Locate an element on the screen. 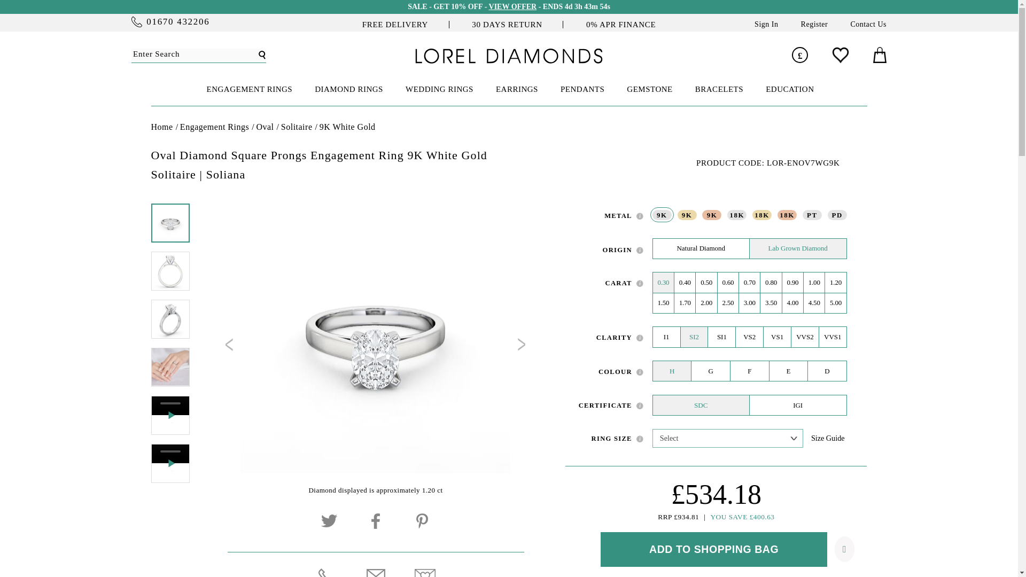 Image resolution: width=1026 pixels, height=577 pixels. Contact Us is located at coordinates (868, 24).